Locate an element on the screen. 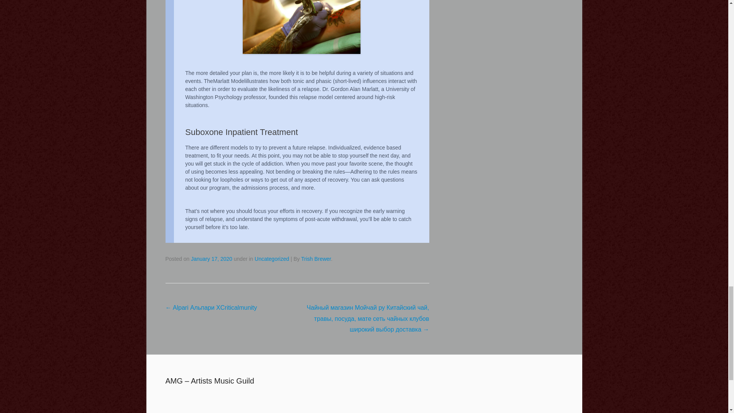 The width and height of the screenshot is (734, 413). View all posts by Trish Brewer is located at coordinates (316, 259).